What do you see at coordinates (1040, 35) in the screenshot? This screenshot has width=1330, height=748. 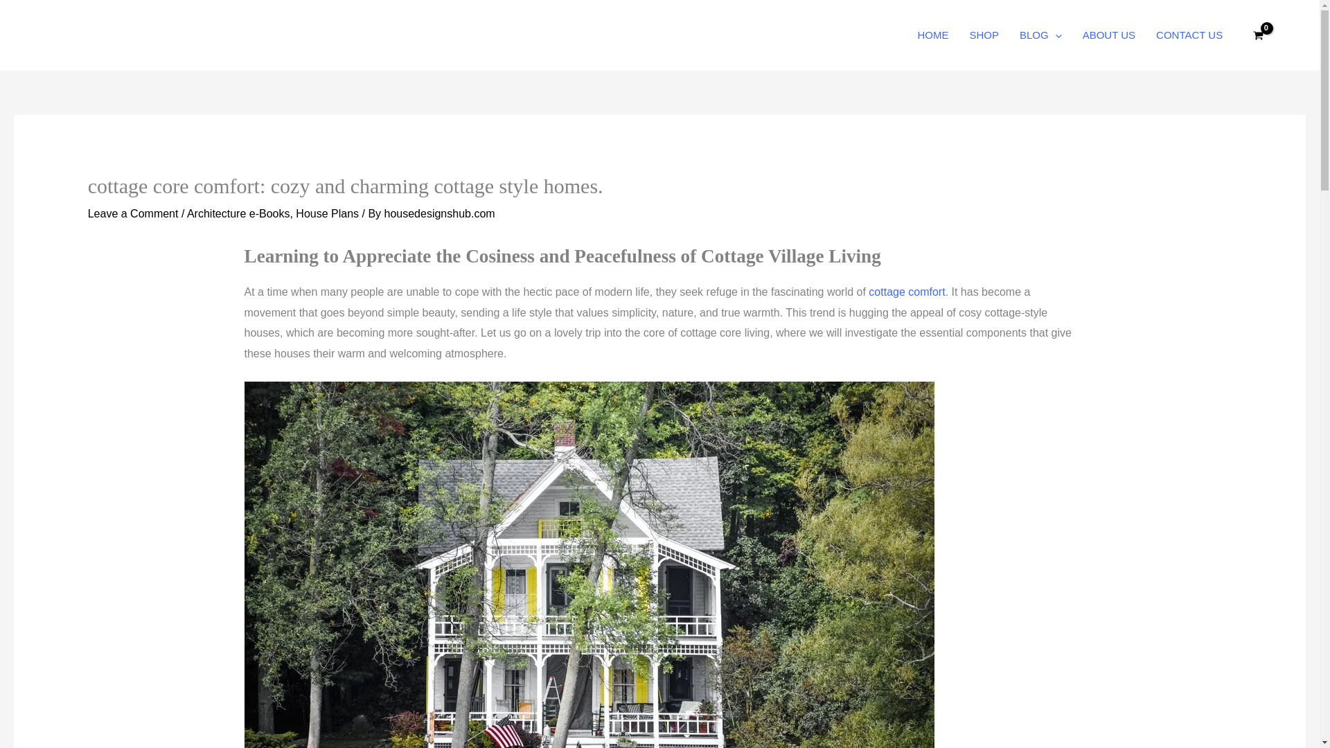 I see `BLOG` at bounding box center [1040, 35].